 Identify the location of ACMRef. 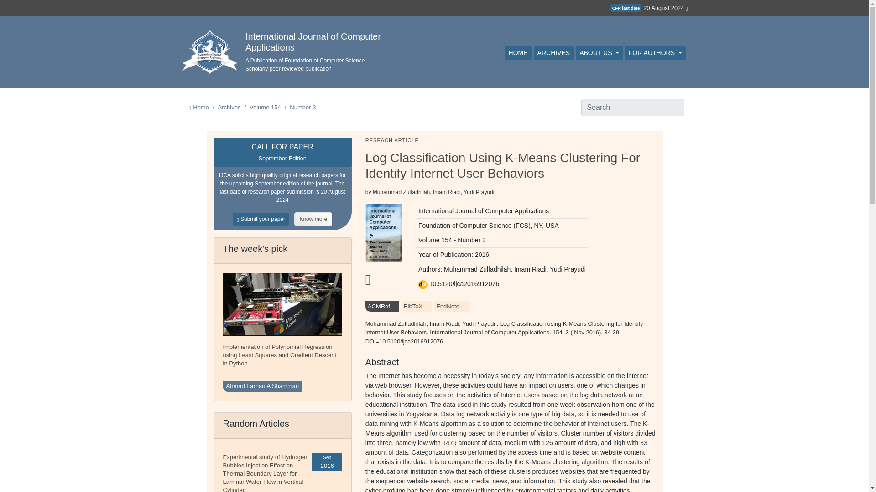
(382, 306).